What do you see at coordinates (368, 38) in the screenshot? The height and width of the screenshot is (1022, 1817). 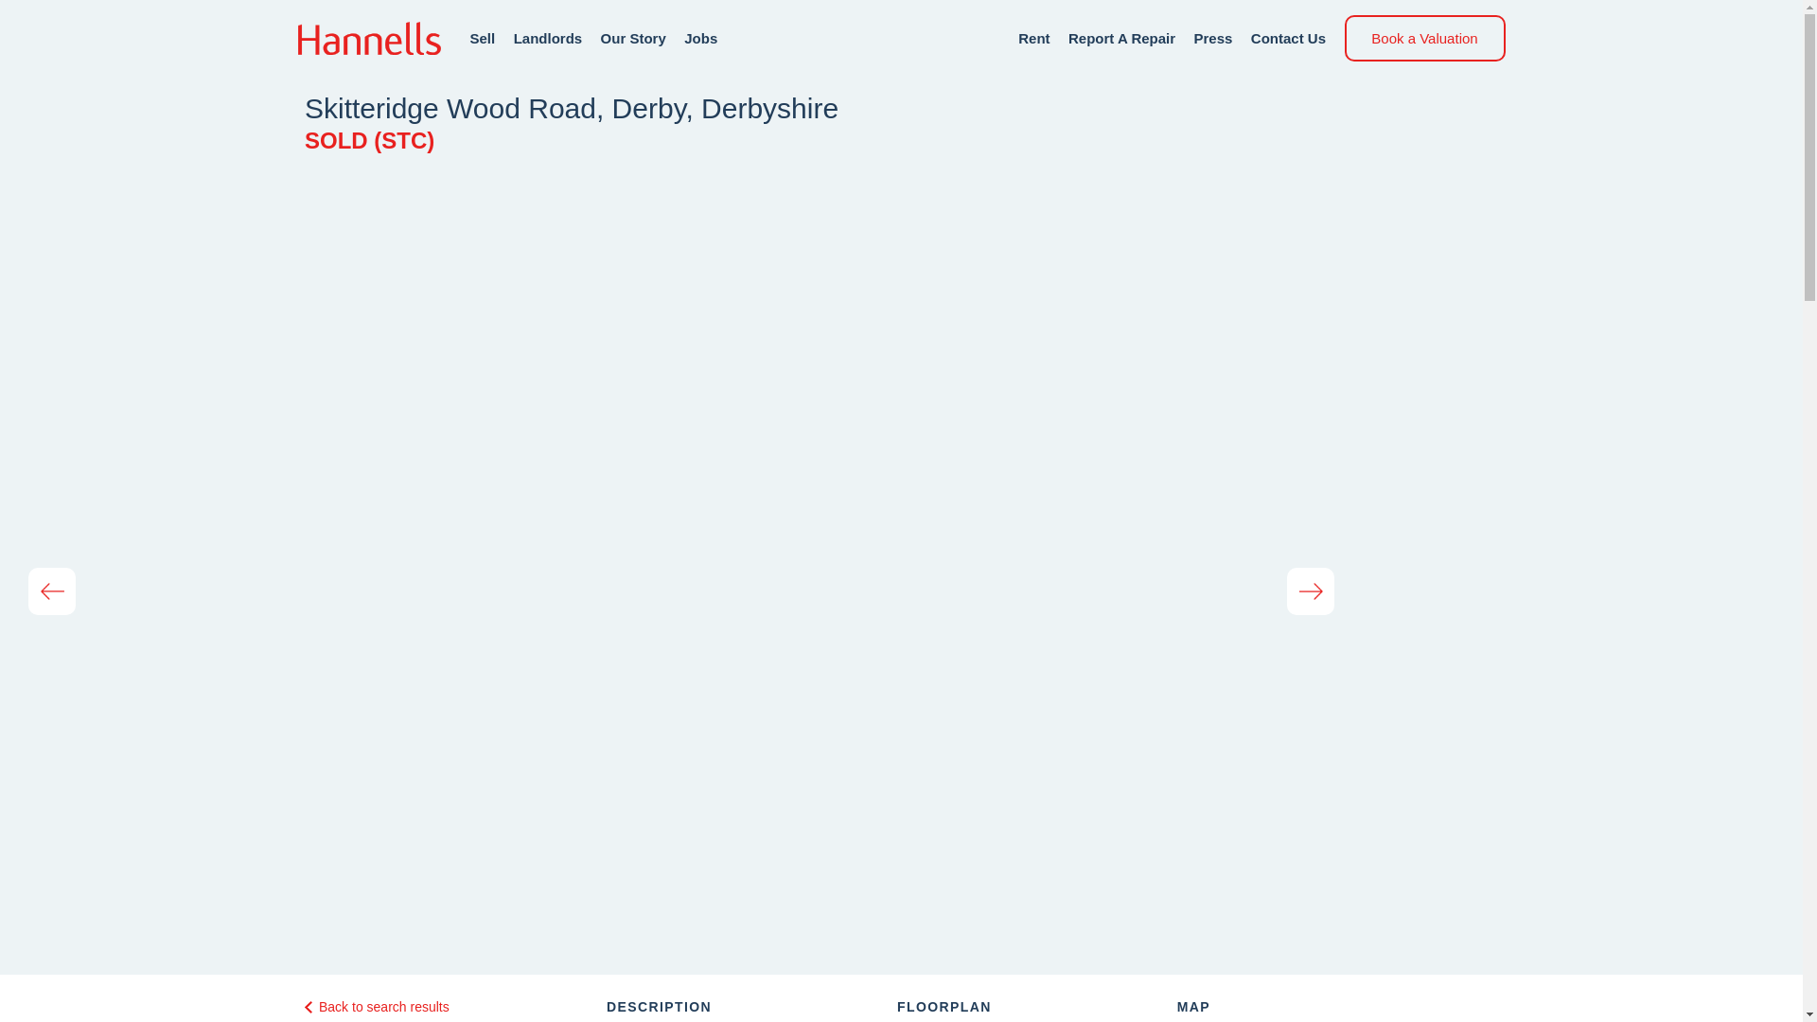 I see `Hannells` at bounding box center [368, 38].